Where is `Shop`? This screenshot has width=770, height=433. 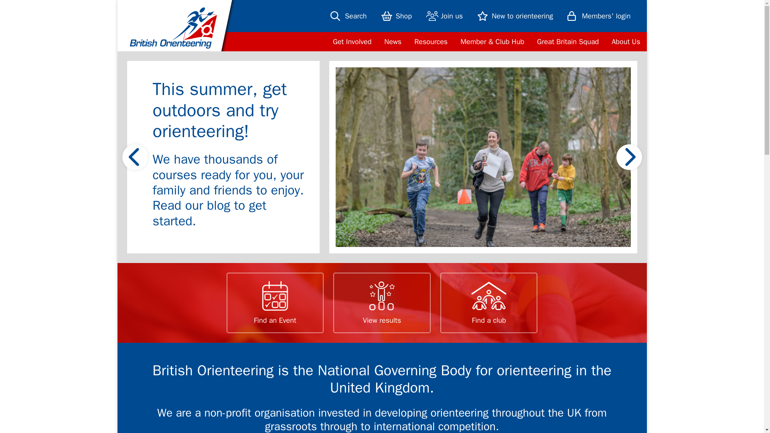 Shop is located at coordinates (399, 16).